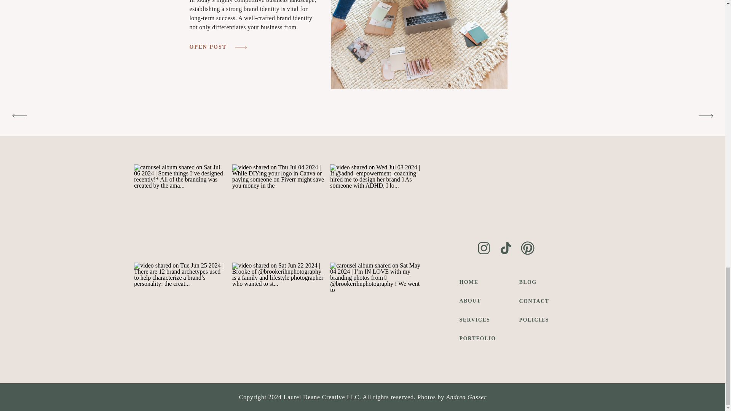 The height and width of the screenshot is (411, 731). Describe the element at coordinates (536, 320) in the screenshot. I see `POLICIES` at that location.